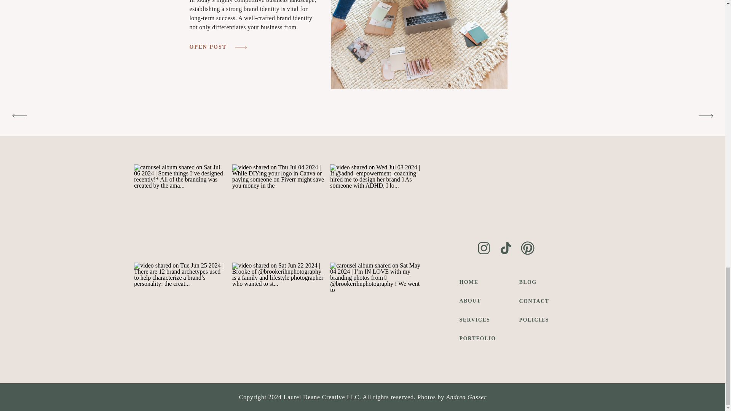 The height and width of the screenshot is (411, 731). Describe the element at coordinates (536, 320) in the screenshot. I see `POLICIES` at that location.